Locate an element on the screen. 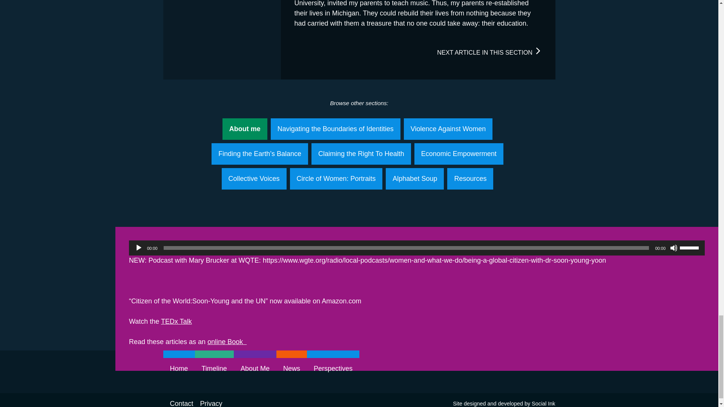 This screenshot has width=724, height=407. Mute is located at coordinates (674, 248).